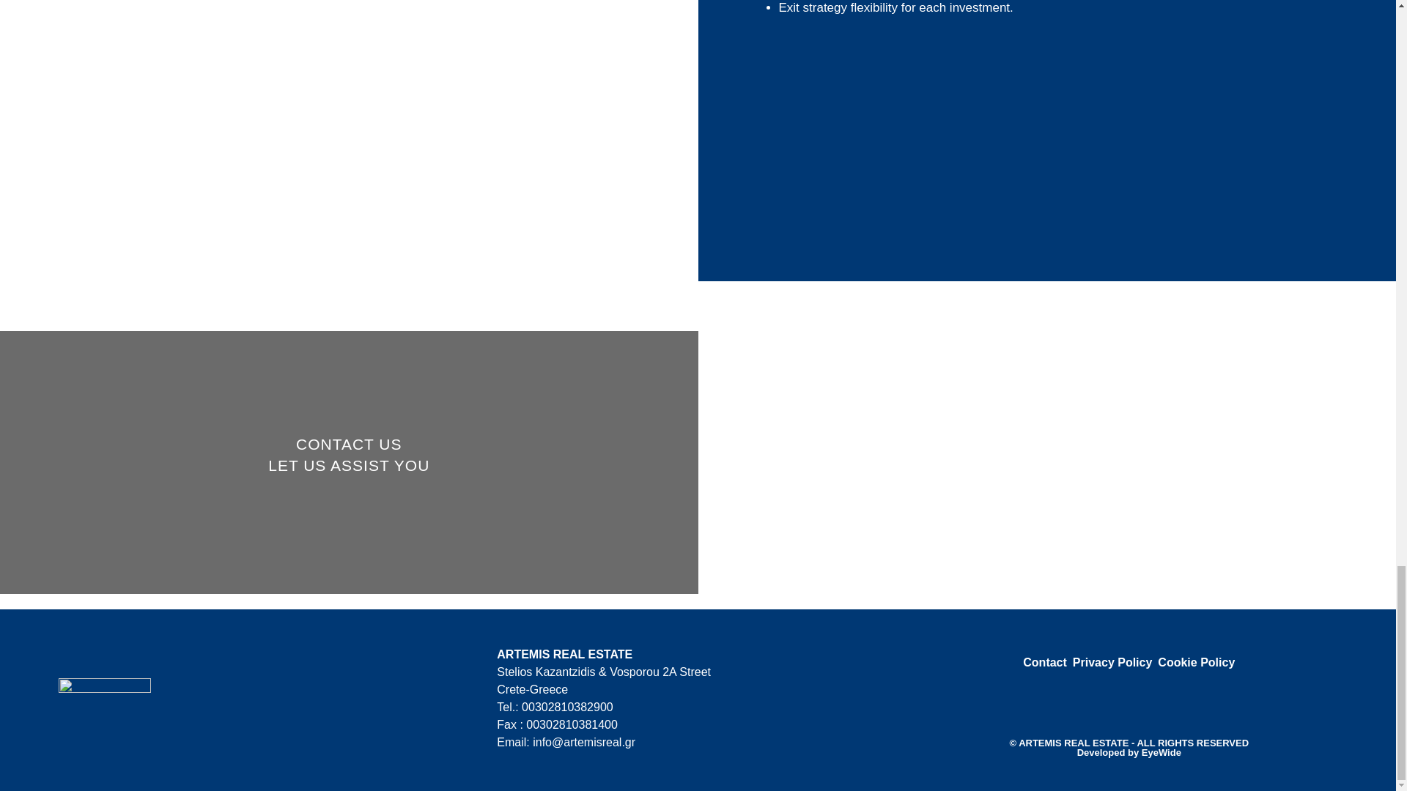  Describe the element at coordinates (567, 707) in the screenshot. I see `00302810382900` at that location.